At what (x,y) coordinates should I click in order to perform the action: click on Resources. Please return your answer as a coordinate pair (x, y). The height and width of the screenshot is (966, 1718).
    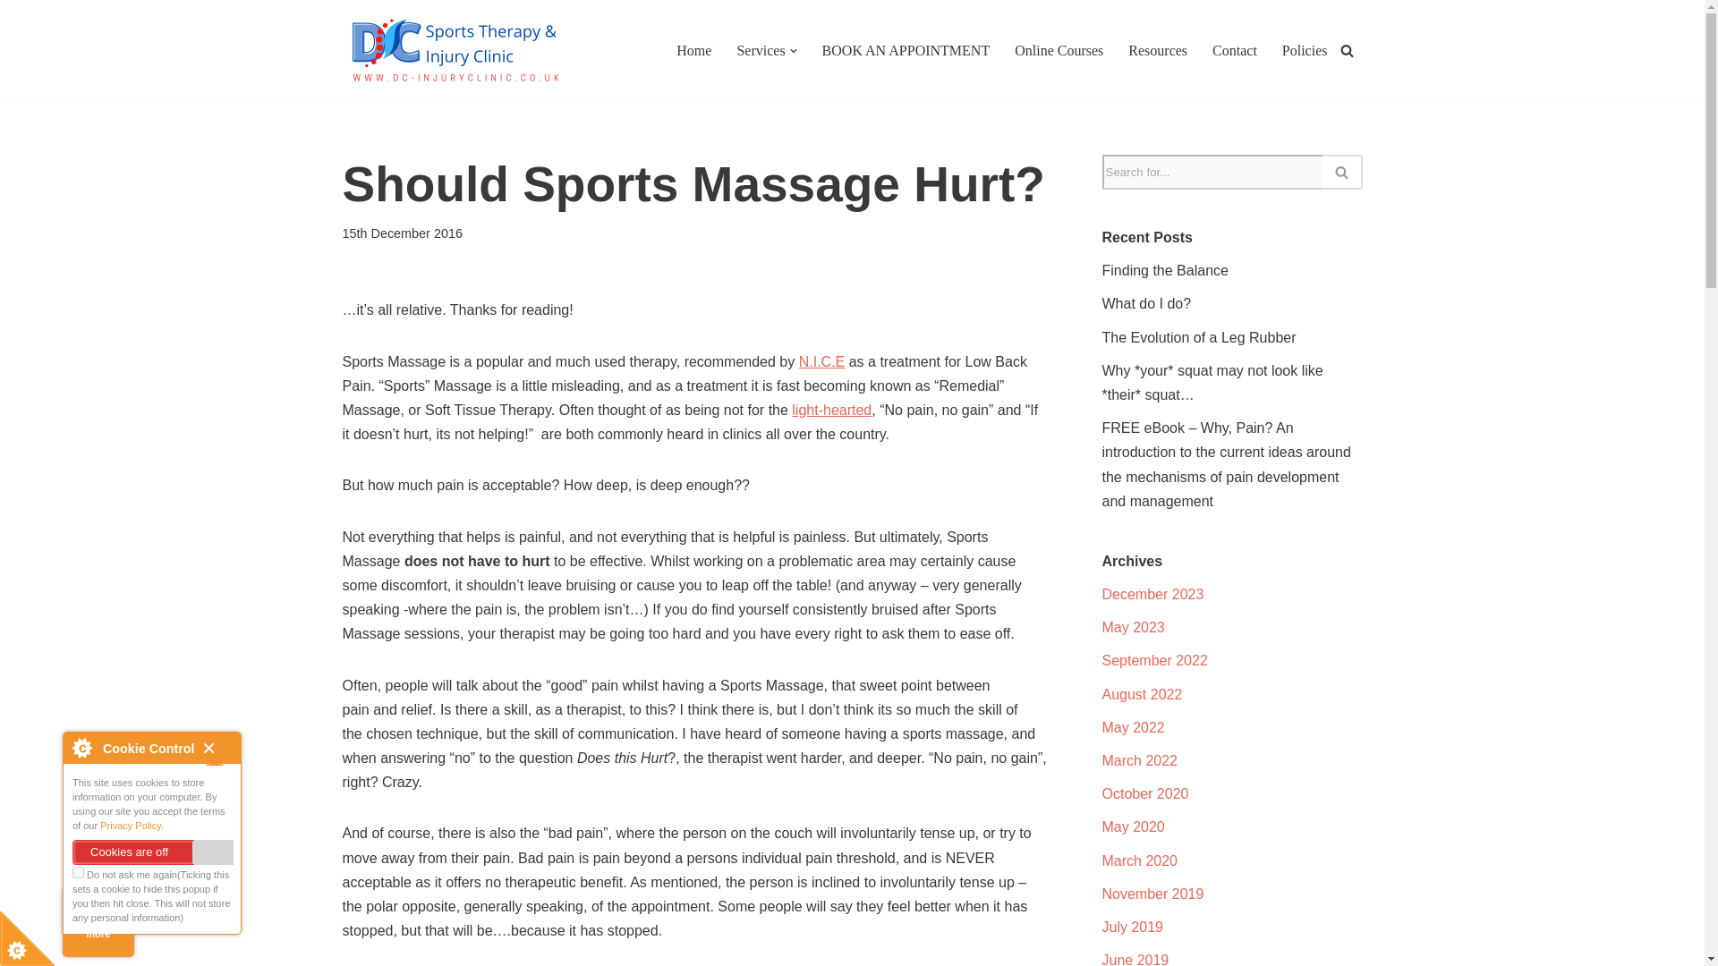
    Looking at the image, I should click on (1158, 50).